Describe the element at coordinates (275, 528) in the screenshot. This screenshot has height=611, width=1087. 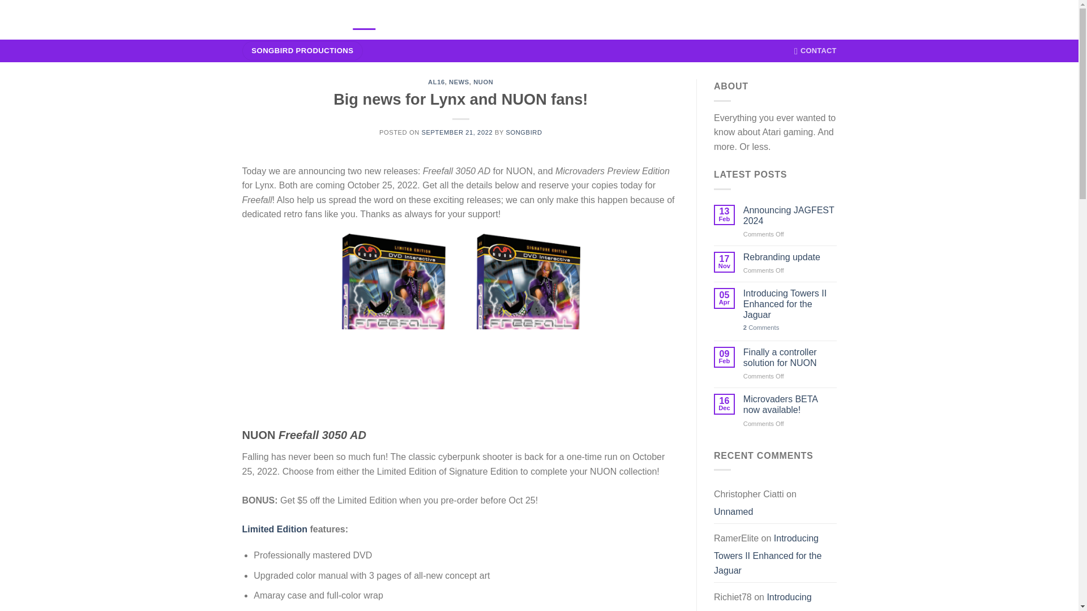
I see `Limited Edition` at that location.